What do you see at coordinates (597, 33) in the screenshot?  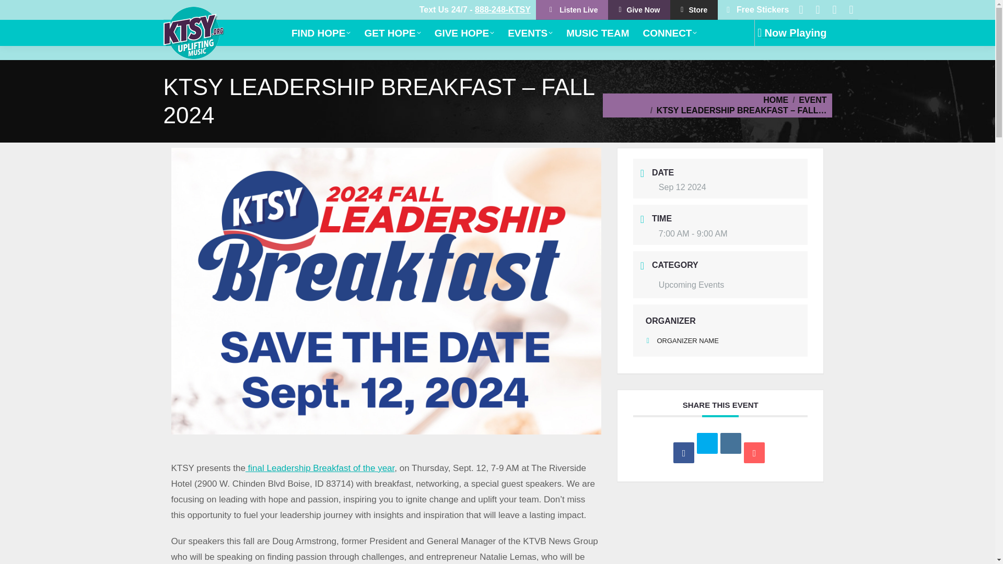 I see `Join The Music Team` at bounding box center [597, 33].